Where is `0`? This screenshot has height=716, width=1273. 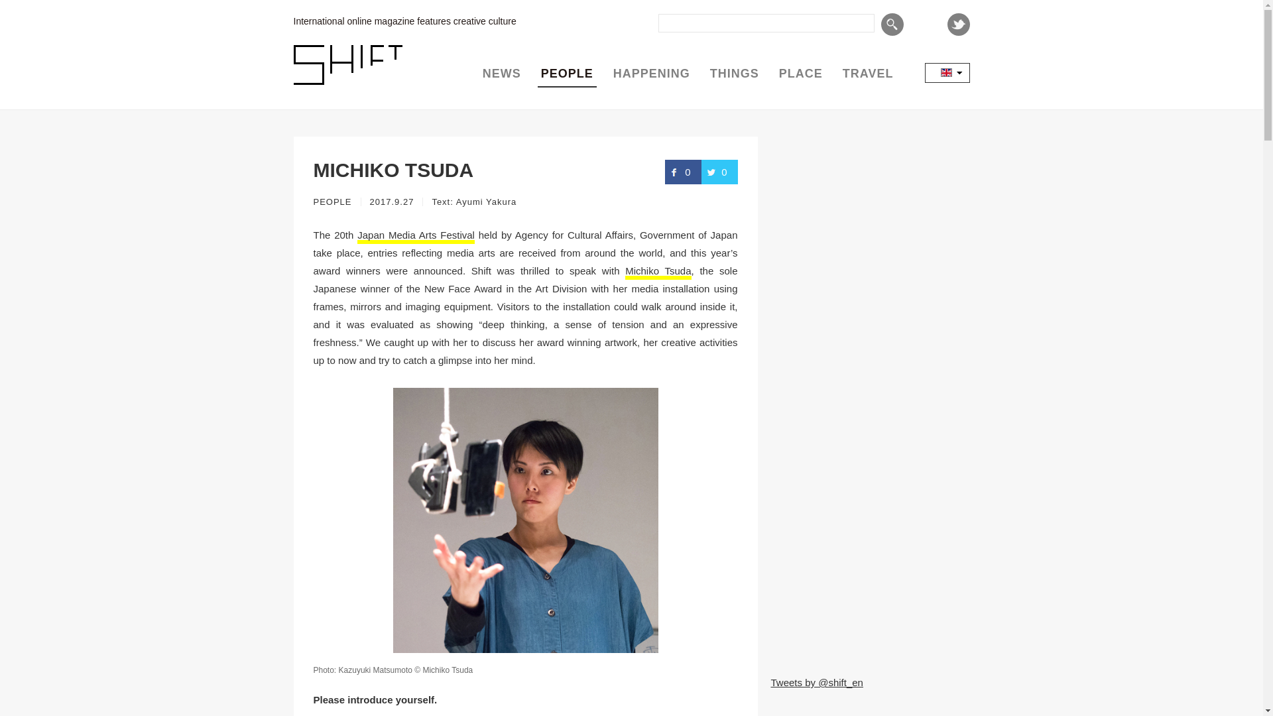
0 is located at coordinates (683, 171).